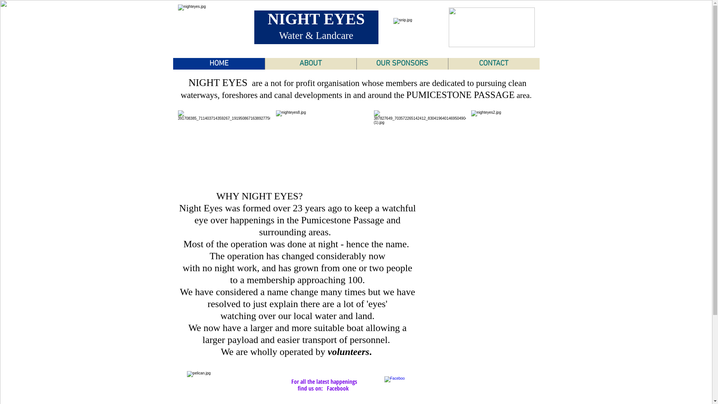 The image size is (718, 404). I want to click on NIGHT EYES, so click(316, 19).